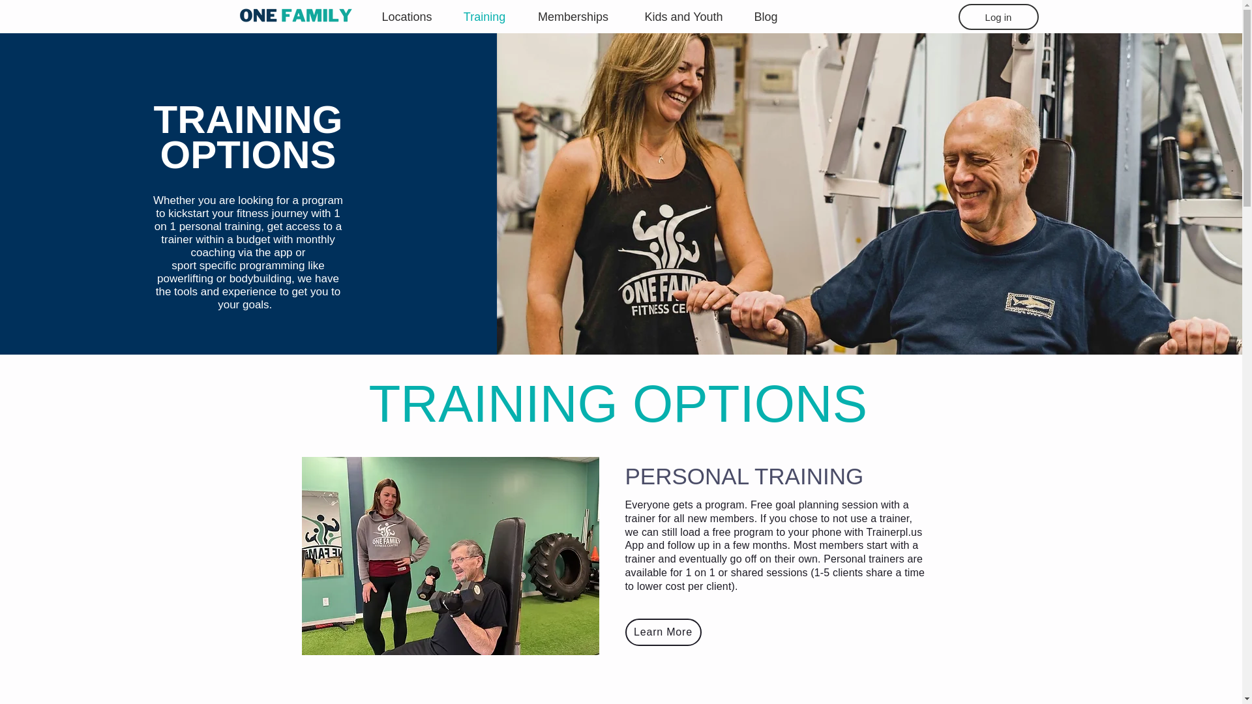 This screenshot has height=704, width=1252. What do you see at coordinates (484, 17) in the screenshot?
I see `Training` at bounding box center [484, 17].